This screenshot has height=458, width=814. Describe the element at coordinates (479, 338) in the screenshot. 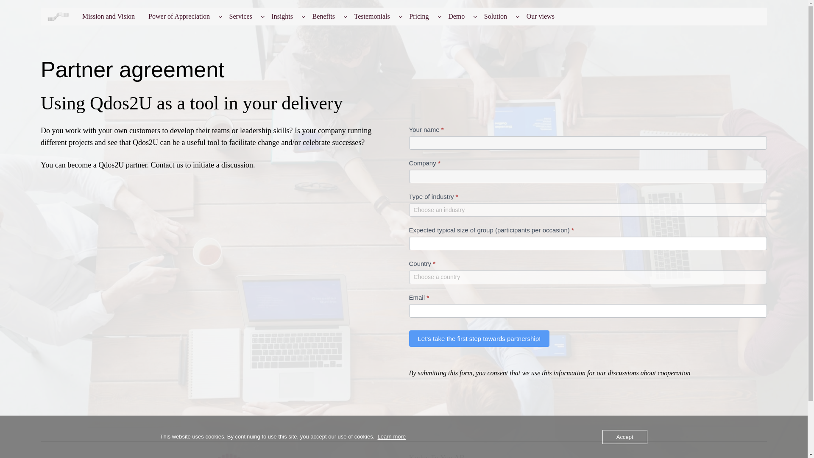

I see `Let's take the first step towards partnership!` at that location.